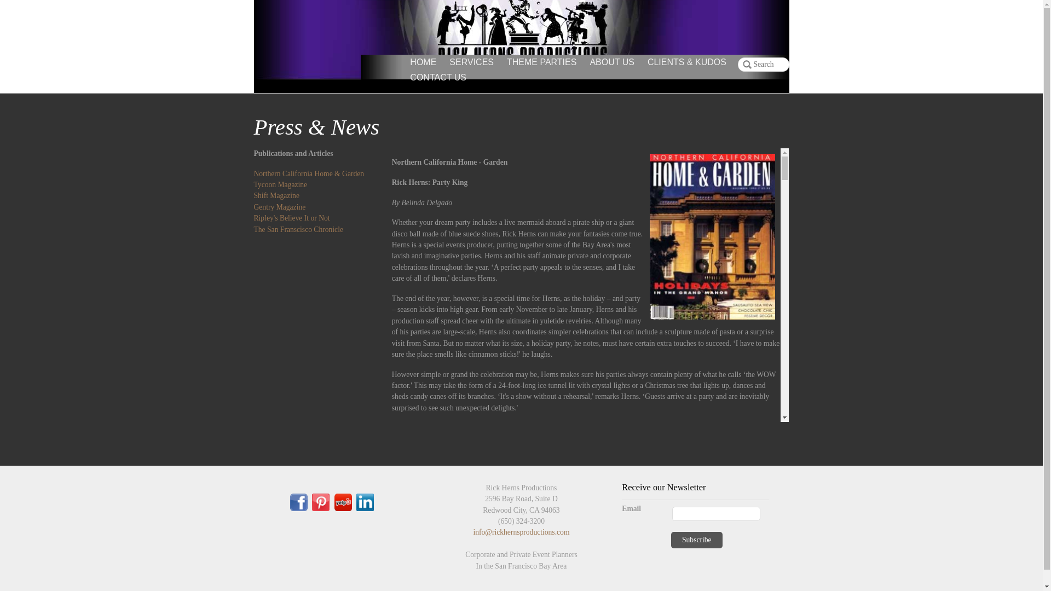 This screenshot has width=1051, height=591. Describe the element at coordinates (697, 540) in the screenshot. I see `Subscribe` at that location.